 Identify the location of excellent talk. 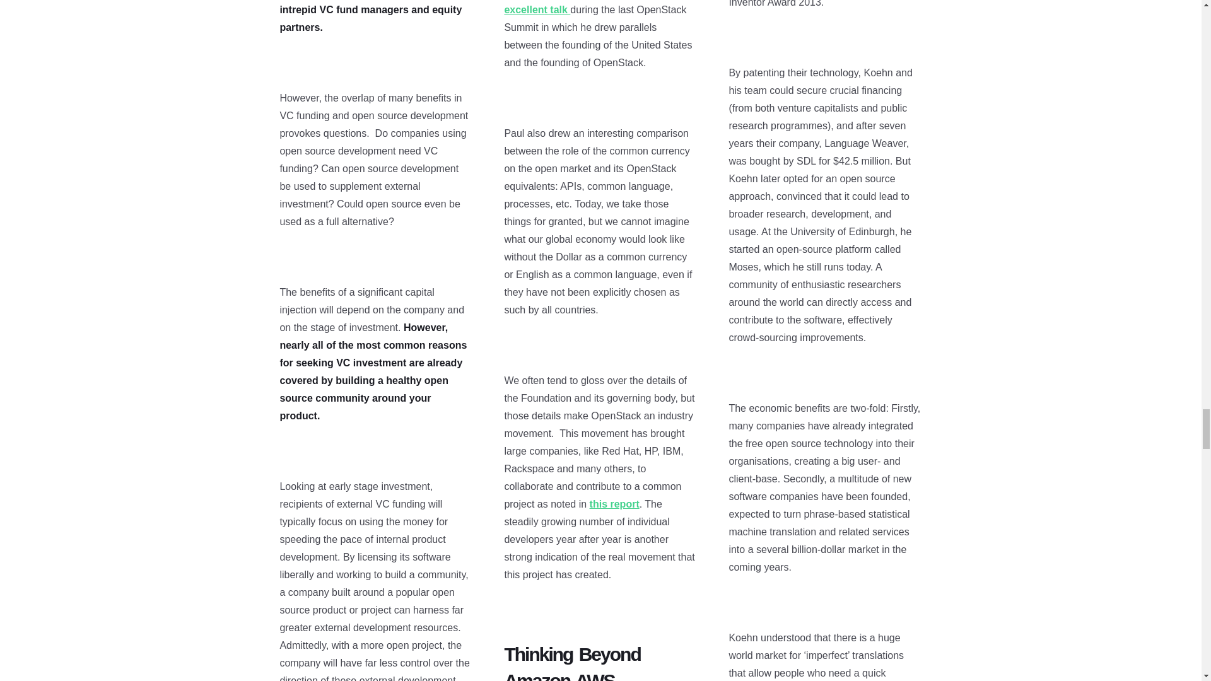
(537, 9).